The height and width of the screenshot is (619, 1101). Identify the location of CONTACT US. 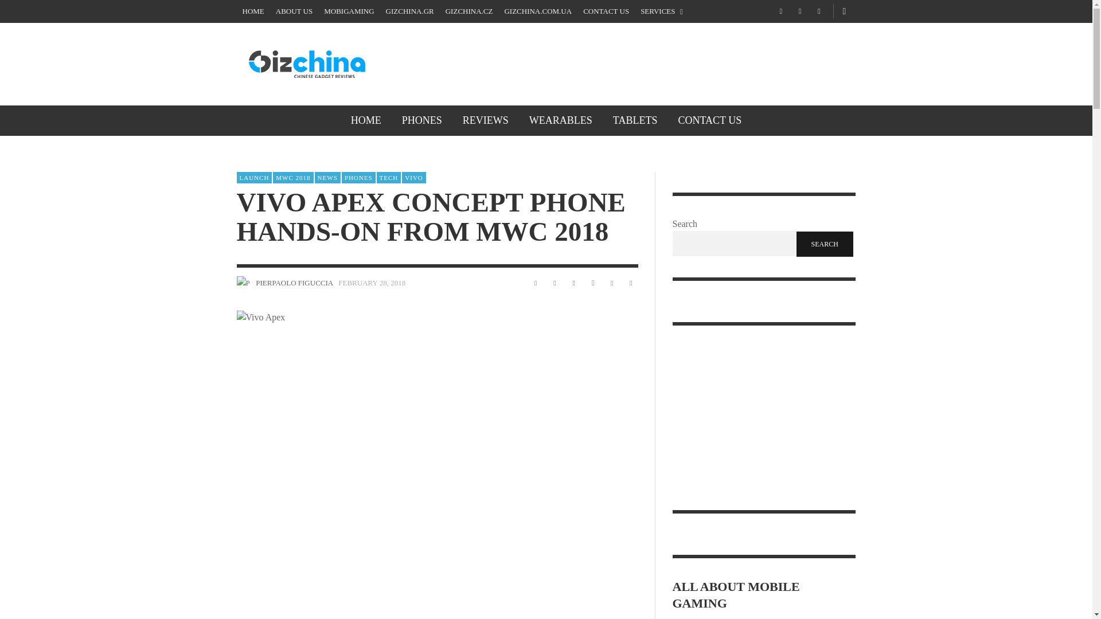
(606, 11).